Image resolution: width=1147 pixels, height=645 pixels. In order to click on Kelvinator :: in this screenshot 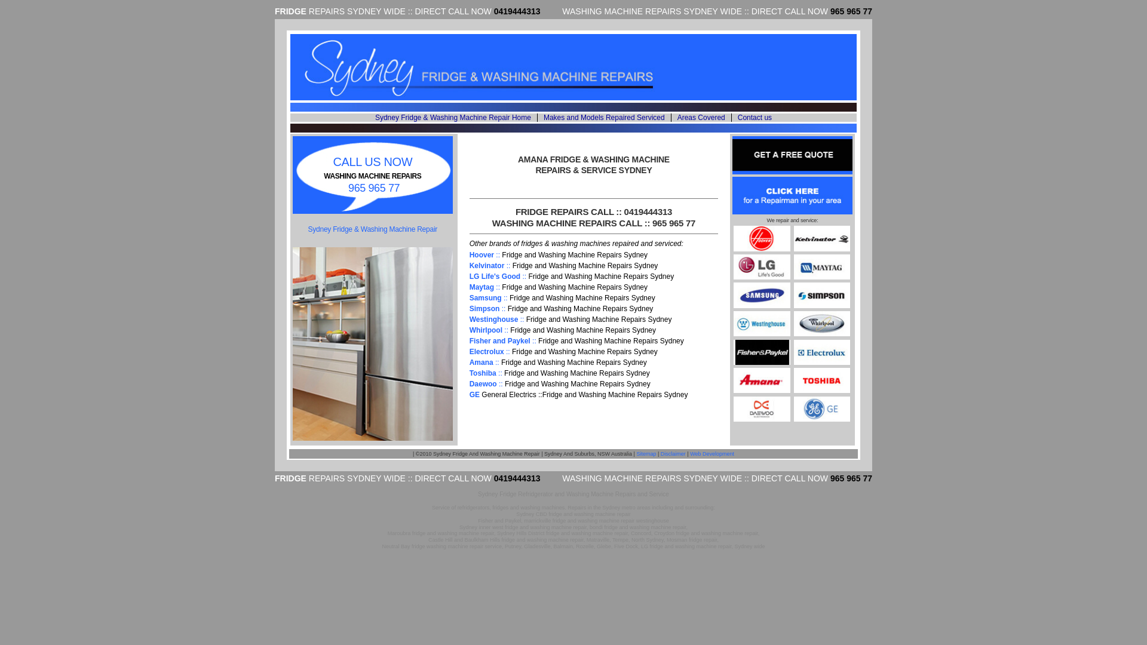, I will do `click(490, 266)`.